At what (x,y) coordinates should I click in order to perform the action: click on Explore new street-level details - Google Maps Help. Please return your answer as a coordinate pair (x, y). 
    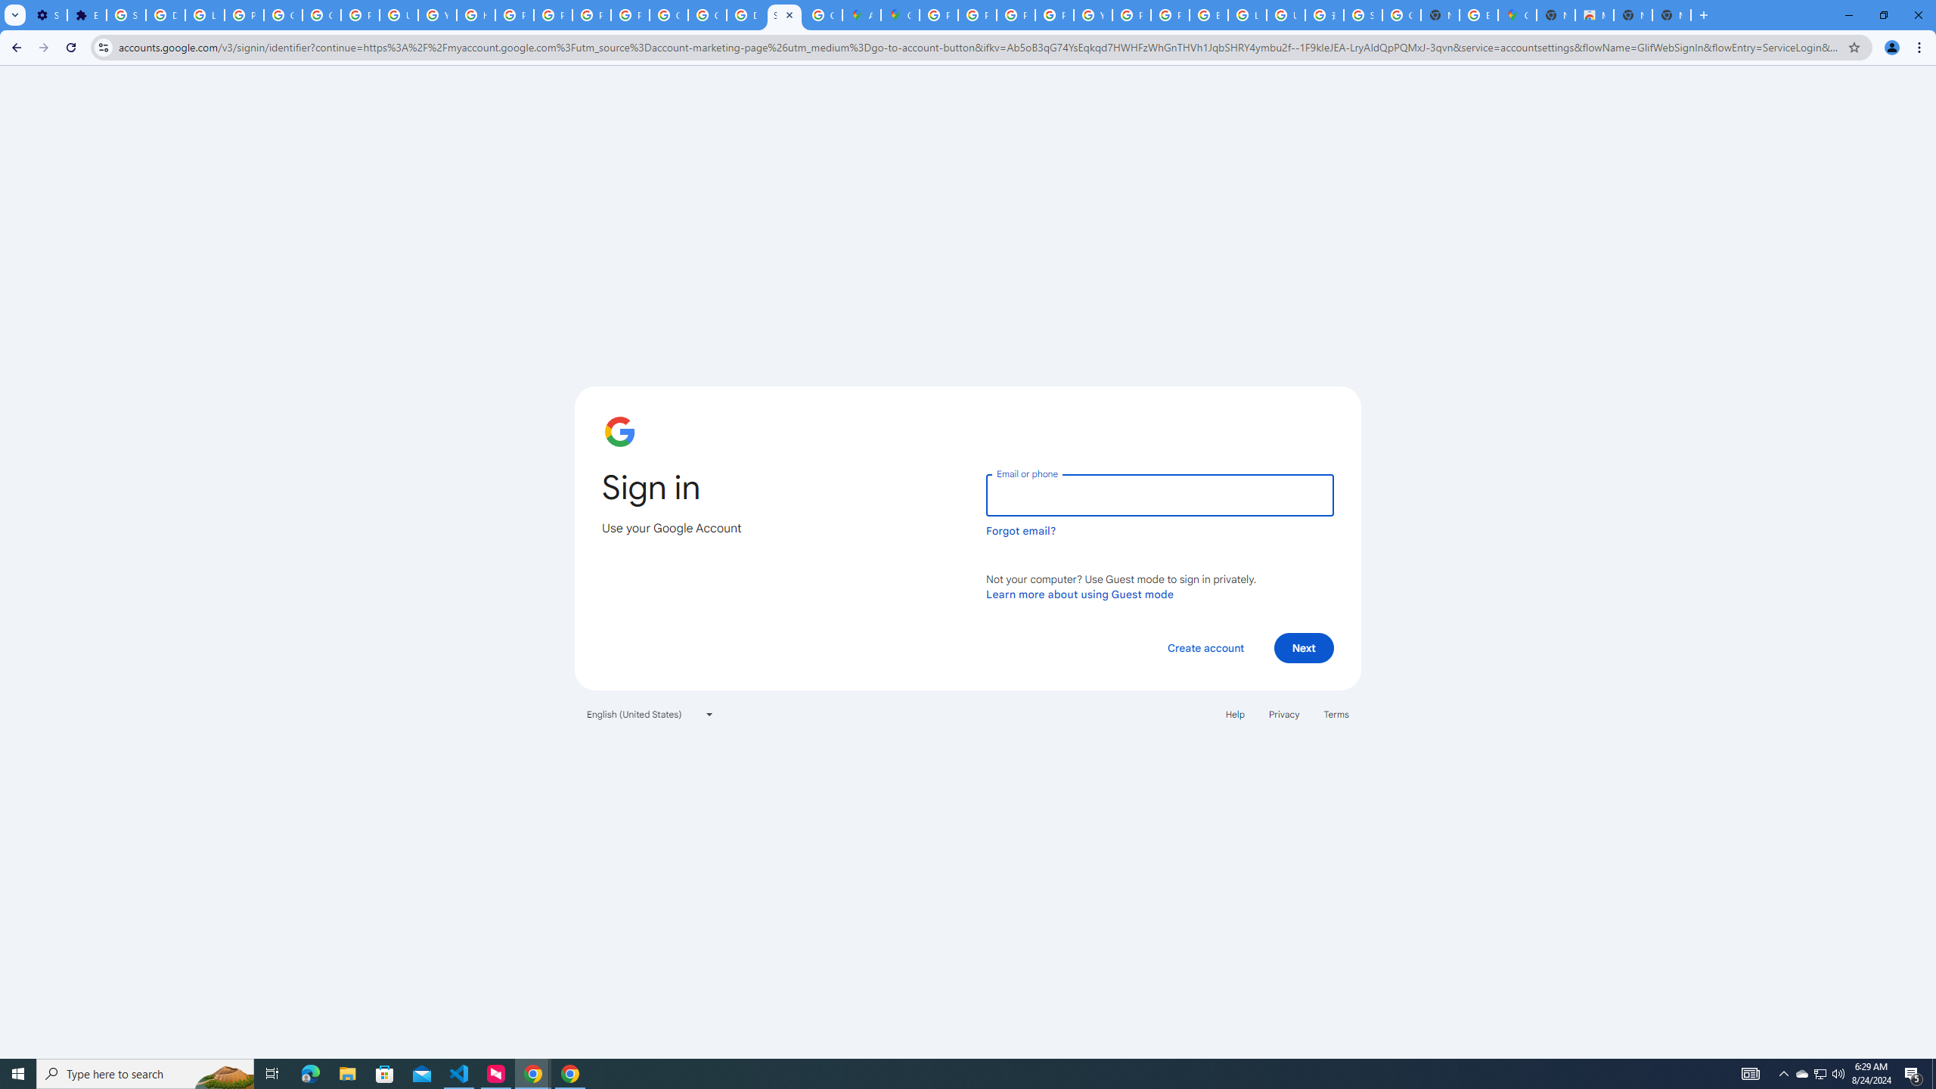
    Looking at the image, I should click on (1478, 15).